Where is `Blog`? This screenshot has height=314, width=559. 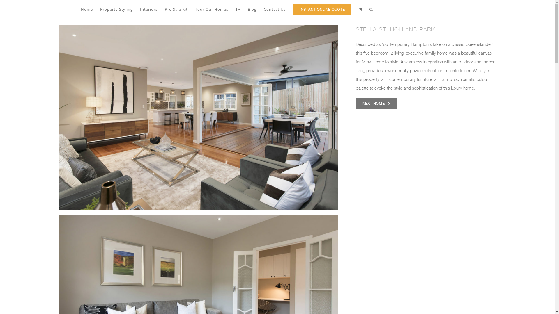 Blog is located at coordinates (252, 9).